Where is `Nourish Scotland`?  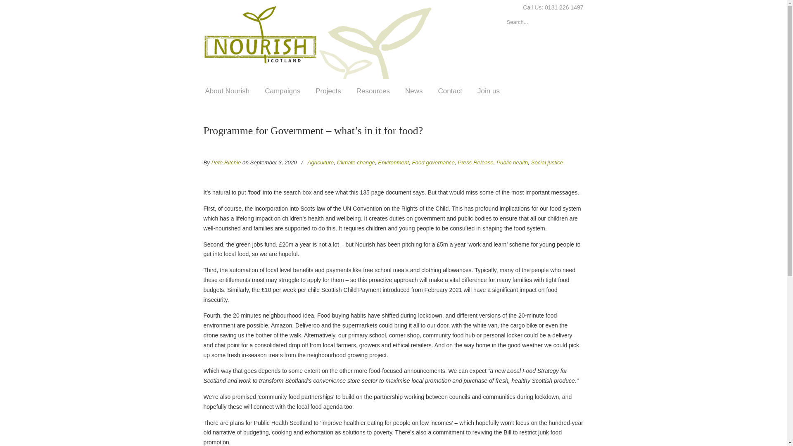
Nourish Scotland is located at coordinates (320, 41).